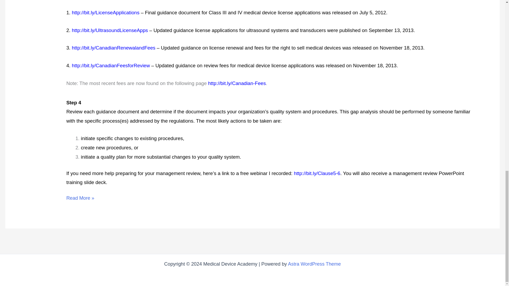 This screenshot has width=509, height=286. What do you see at coordinates (317, 173) in the screenshot?
I see `Link to access webinar on Management Reviews` at bounding box center [317, 173].